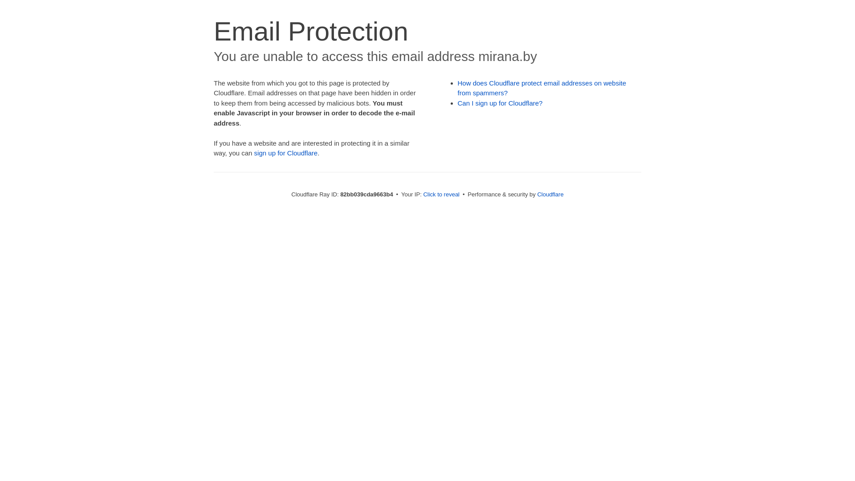 This screenshot has height=481, width=855. Describe the element at coordinates (441, 194) in the screenshot. I see `Click to reveal` at that location.